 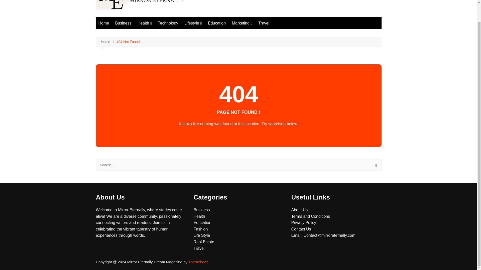 What do you see at coordinates (202, 222) in the screenshot?
I see `Education` at bounding box center [202, 222].